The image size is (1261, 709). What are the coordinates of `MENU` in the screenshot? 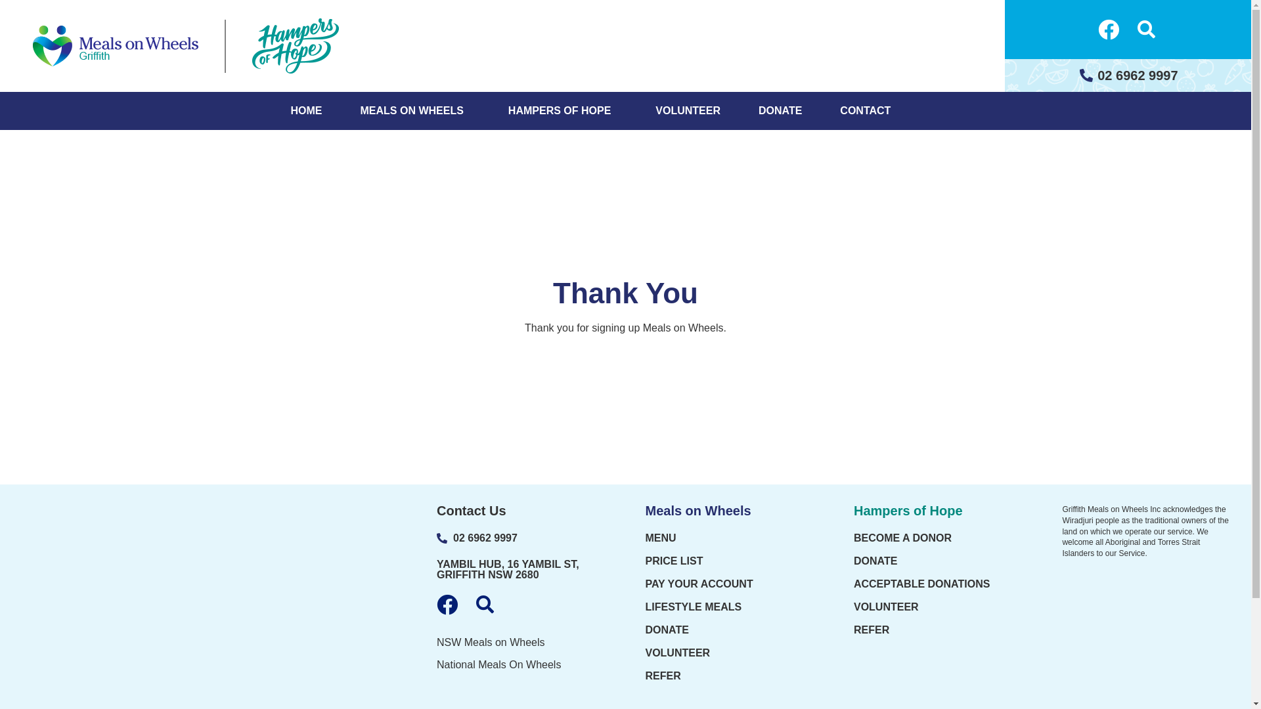 It's located at (729, 538).